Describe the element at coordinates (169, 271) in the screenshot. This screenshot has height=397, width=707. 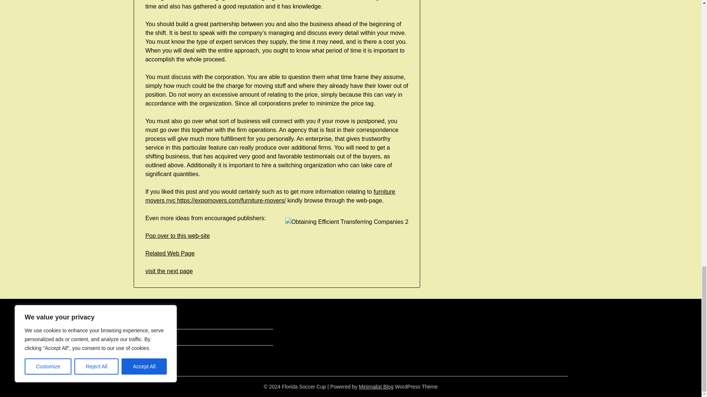
I see `visit the next page` at that location.